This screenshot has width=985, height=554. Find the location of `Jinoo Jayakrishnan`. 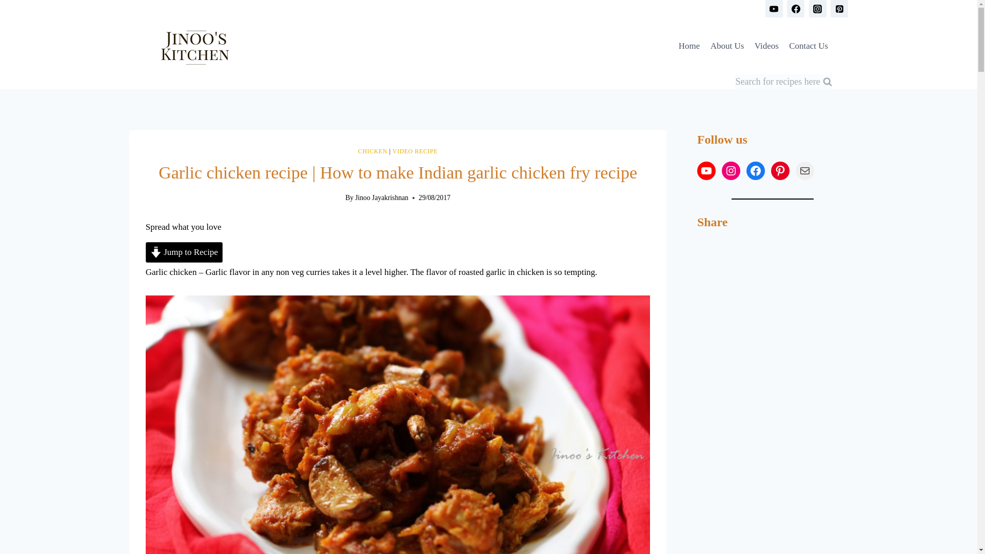

Jinoo Jayakrishnan is located at coordinates (382, 198).